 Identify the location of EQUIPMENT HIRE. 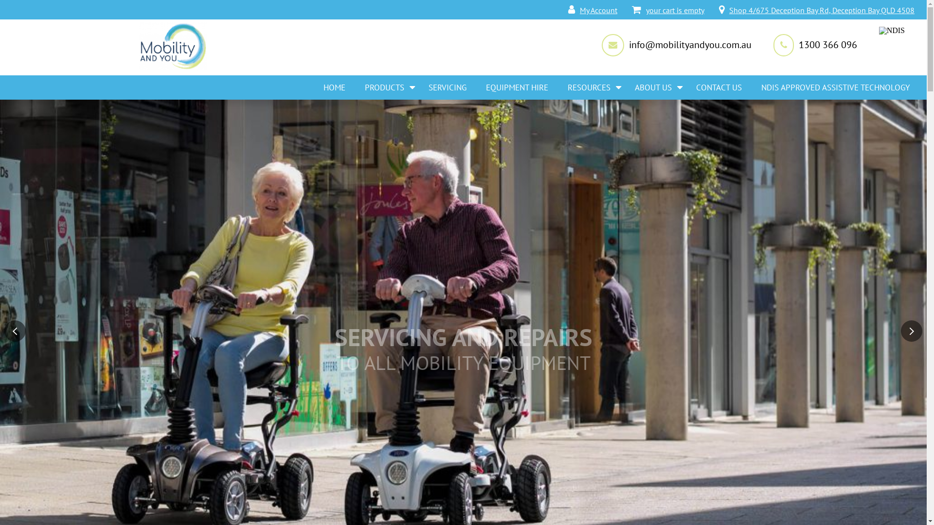
(517, 87).